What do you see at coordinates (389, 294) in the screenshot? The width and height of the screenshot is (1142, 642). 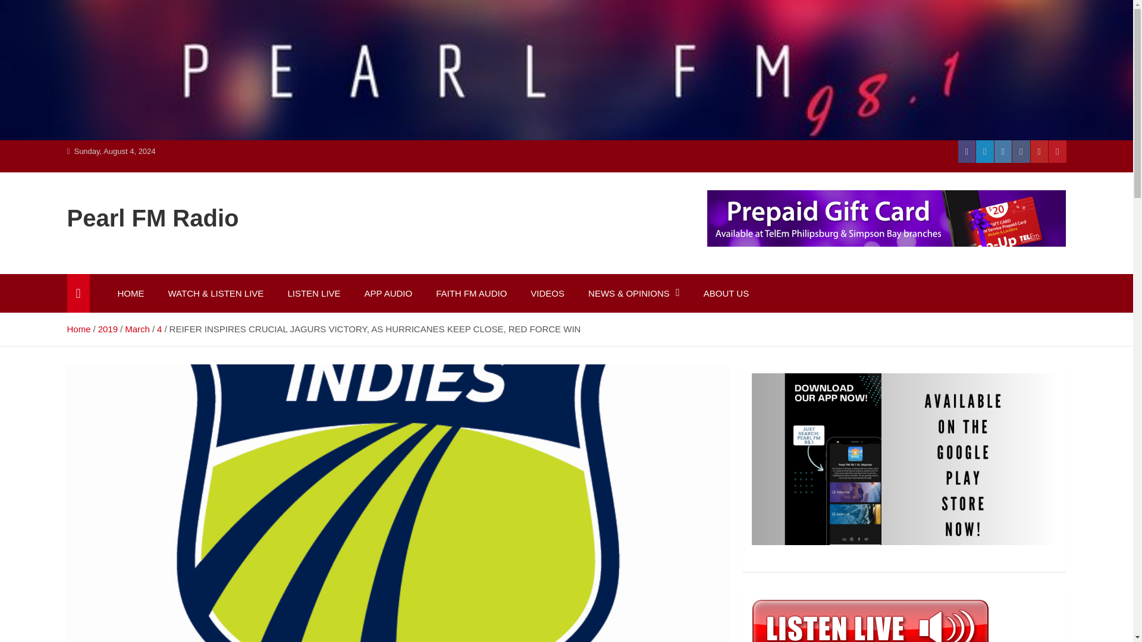 I see `APP AUDIO` at bounding box center [389, 294].